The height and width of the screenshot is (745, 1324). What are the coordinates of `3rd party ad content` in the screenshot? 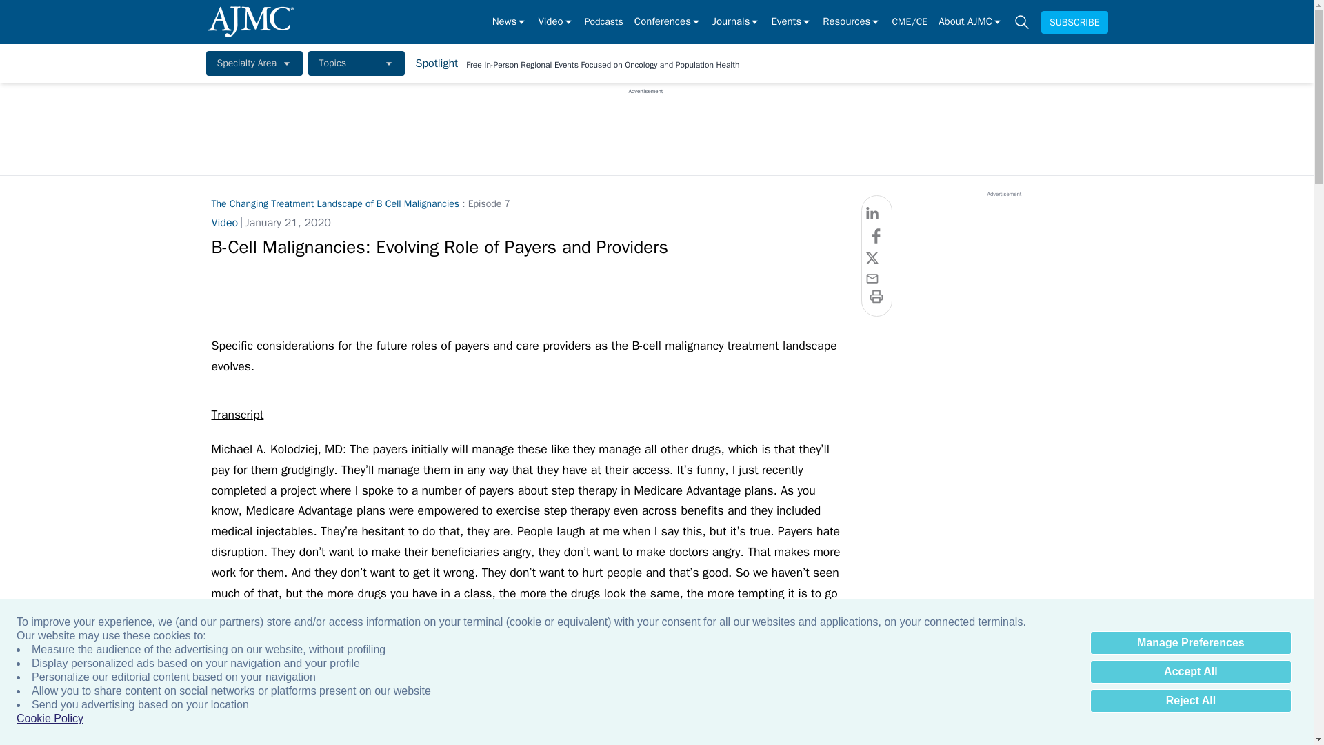 It's located at (645, 126).